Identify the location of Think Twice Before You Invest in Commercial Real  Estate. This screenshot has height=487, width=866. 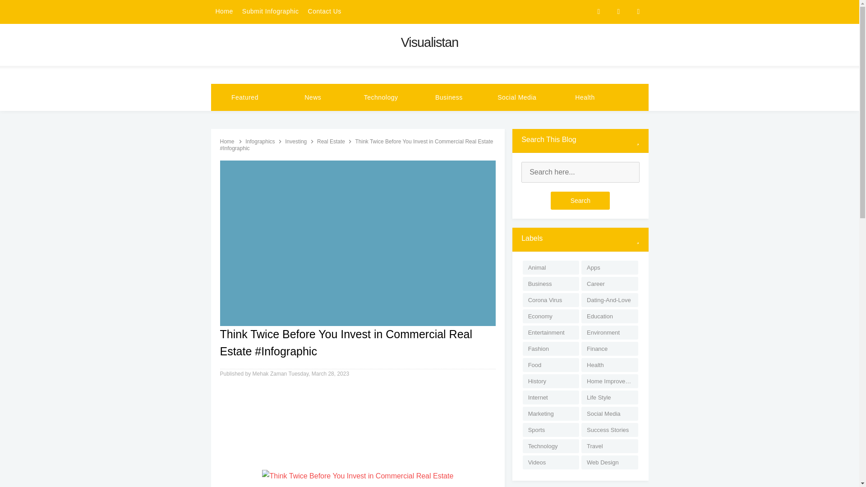
(357, 476).